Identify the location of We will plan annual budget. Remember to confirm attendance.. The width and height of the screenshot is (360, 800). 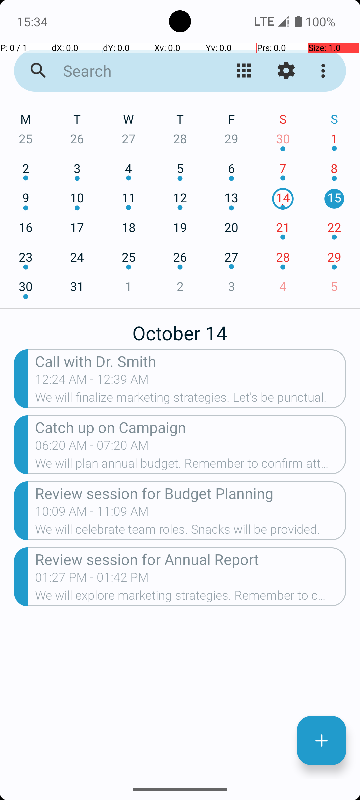
(191, 465).